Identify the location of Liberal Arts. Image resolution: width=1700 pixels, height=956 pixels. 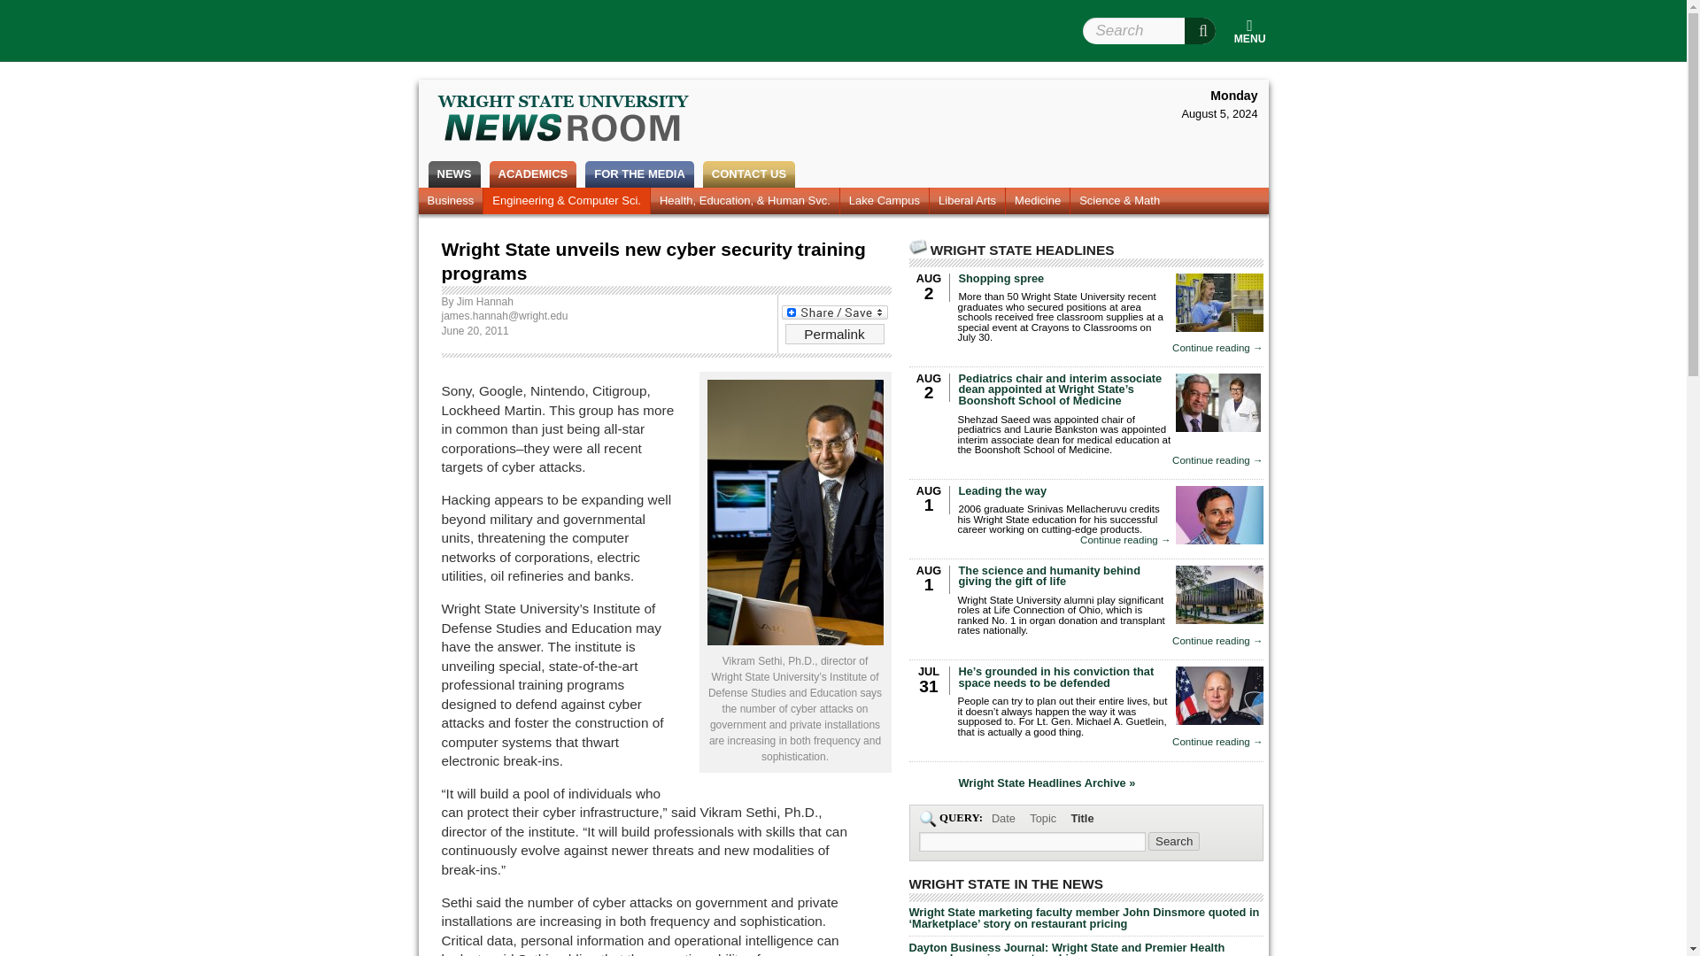
(967, 200).